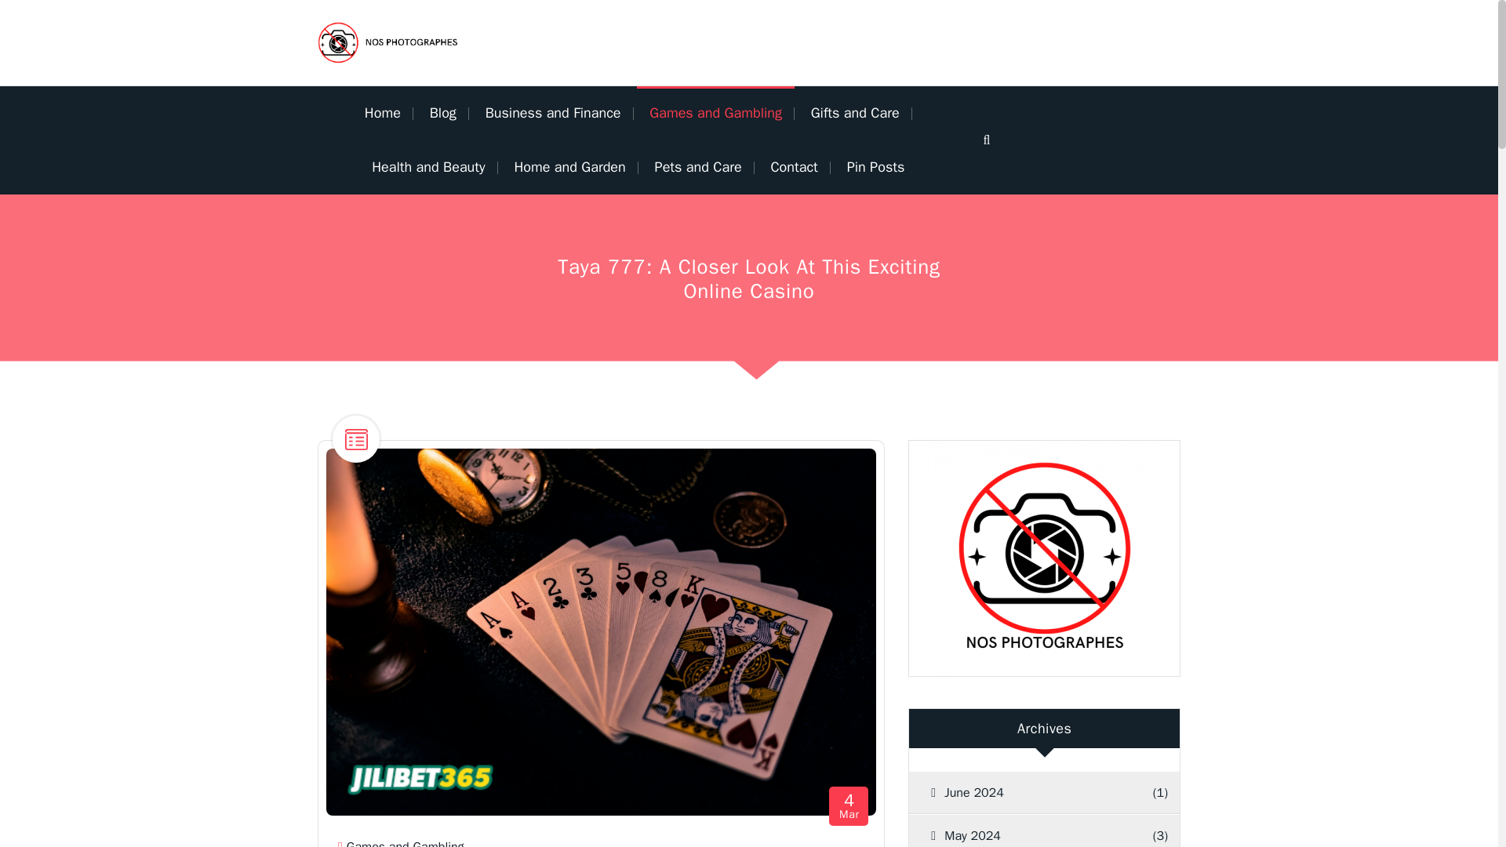  I want to click on Games and Gambling, so click(715, 113).